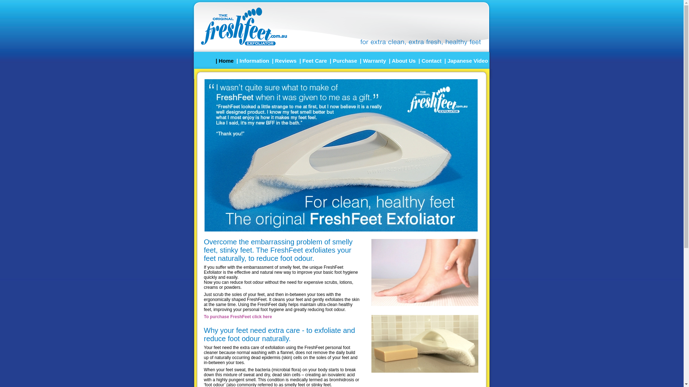 The width and height of the screenshot is (689, 387). Describe the element at coordinates (430, 60) in the screenshot. I see `| Contact` at that location.